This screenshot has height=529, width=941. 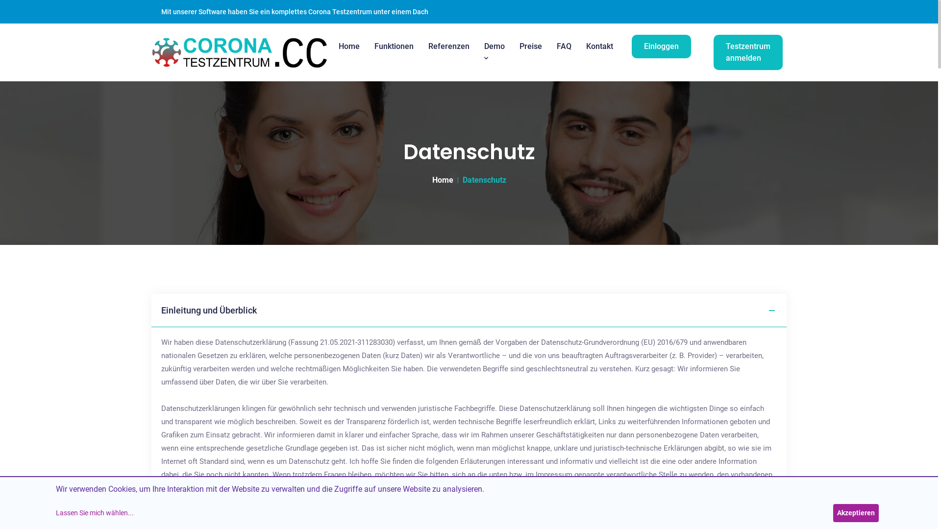 What do you see at coordinates (600, 47) in the screenshot?
I see `Kontakt` at bounding box center [600, 47].